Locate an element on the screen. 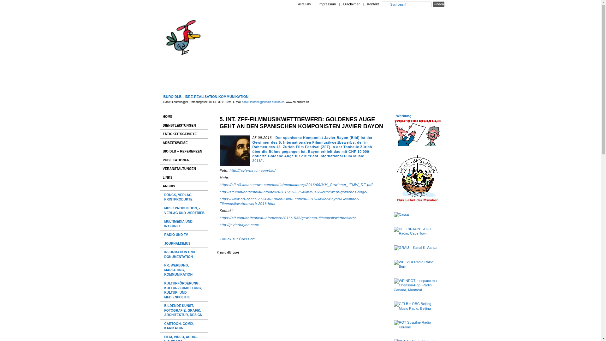  BIO DLB + REFERENZEN is located at coordinates (184, 152).